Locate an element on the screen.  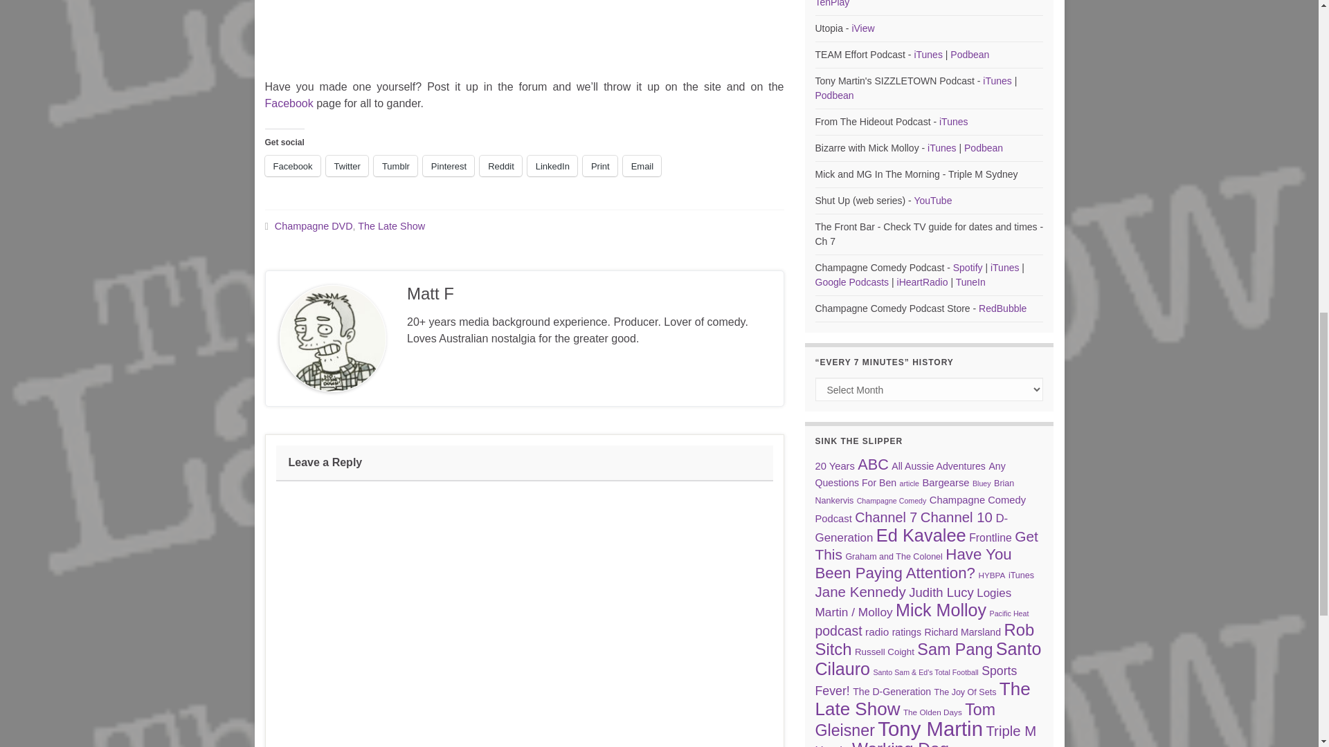
Click to share on Tumblr is located at coordinates (395, 165).